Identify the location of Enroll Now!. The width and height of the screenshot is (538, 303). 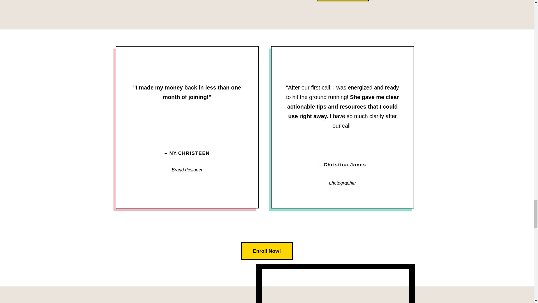
(342, 1).